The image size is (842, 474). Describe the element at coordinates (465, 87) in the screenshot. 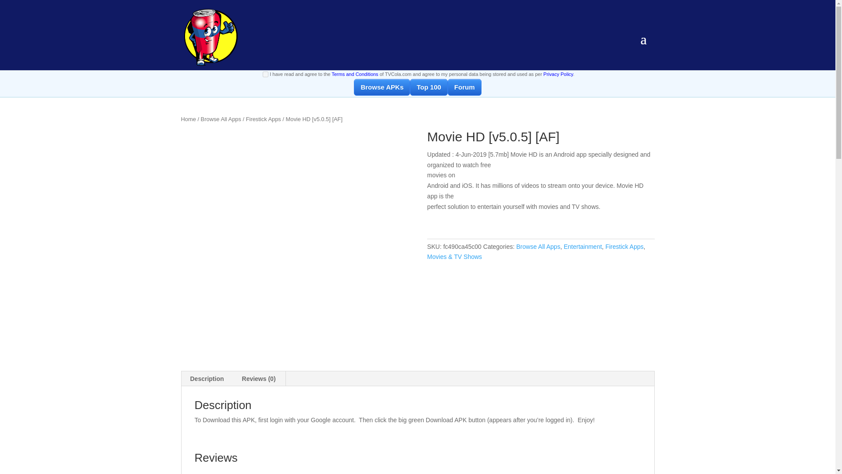

I see `Forum` at that location.